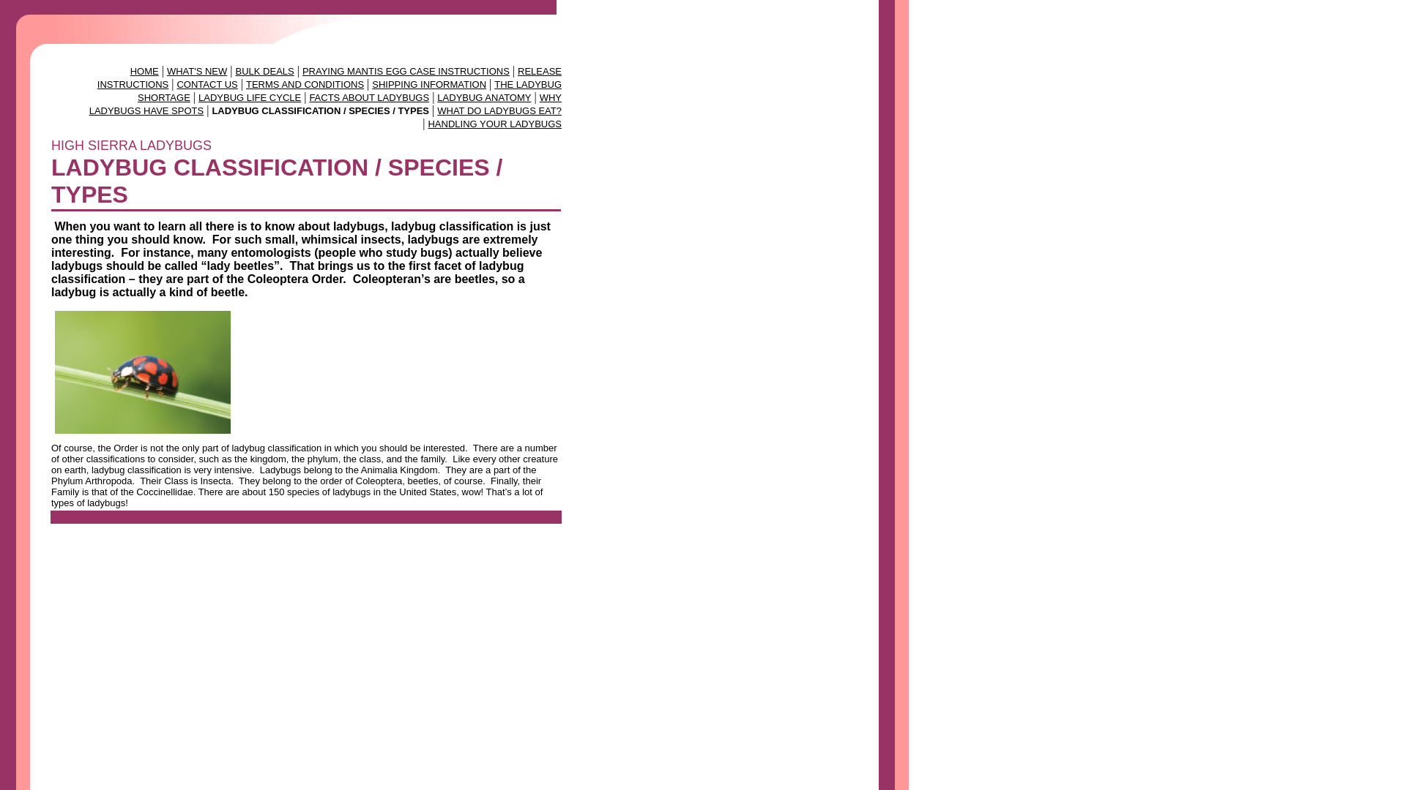 The width and height of the screenshot is (1406, 790). Describe the element at coordinates (249, 98) in the screenshot. I see `LADYBUG LIFE CYCLE` at that location.